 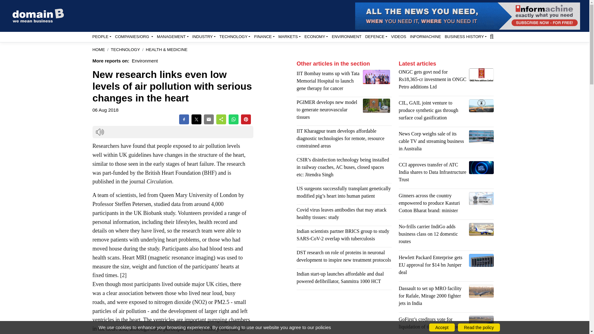 I want to click on PGIMER develops new model to generate neurovascular tissues, so click(x=377, y=106).